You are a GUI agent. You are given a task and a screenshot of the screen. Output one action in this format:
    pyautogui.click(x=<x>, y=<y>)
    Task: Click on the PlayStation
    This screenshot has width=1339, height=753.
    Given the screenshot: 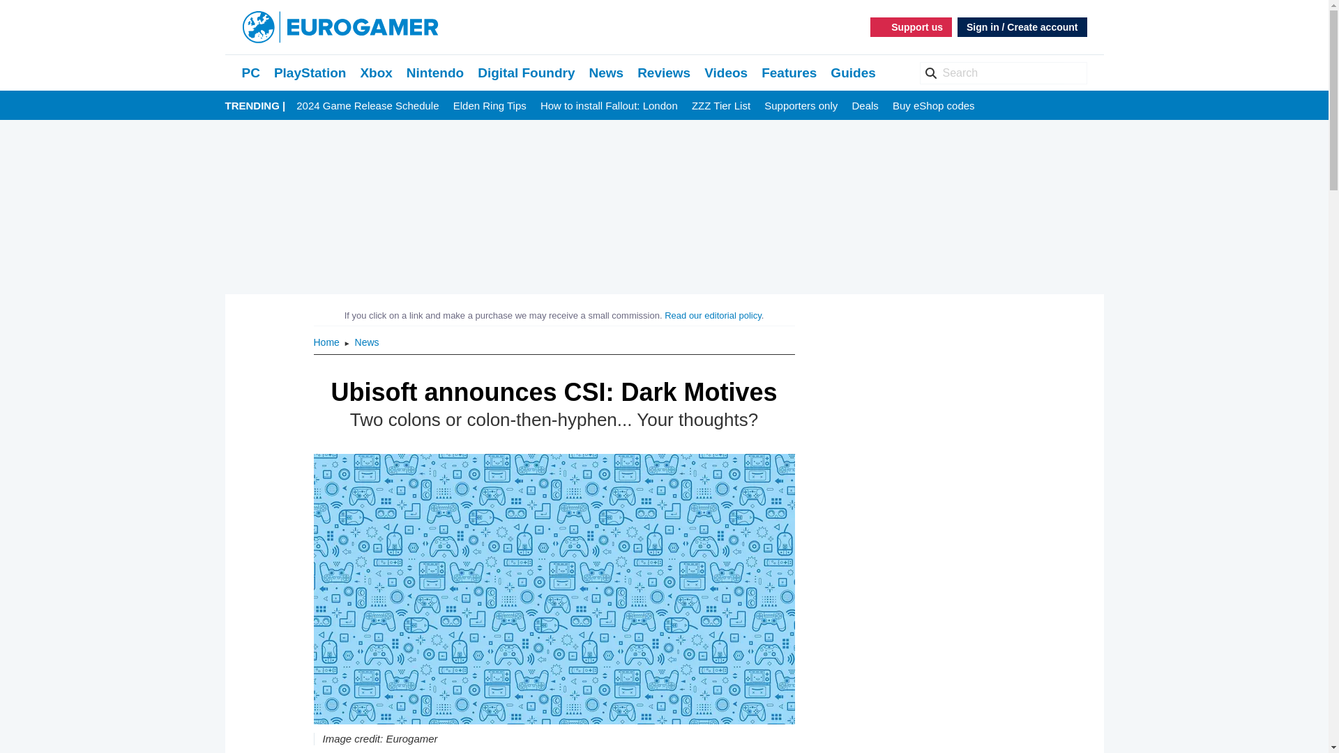 What is the action you would take?
    pyautogui.click(x=310, y=73)
    